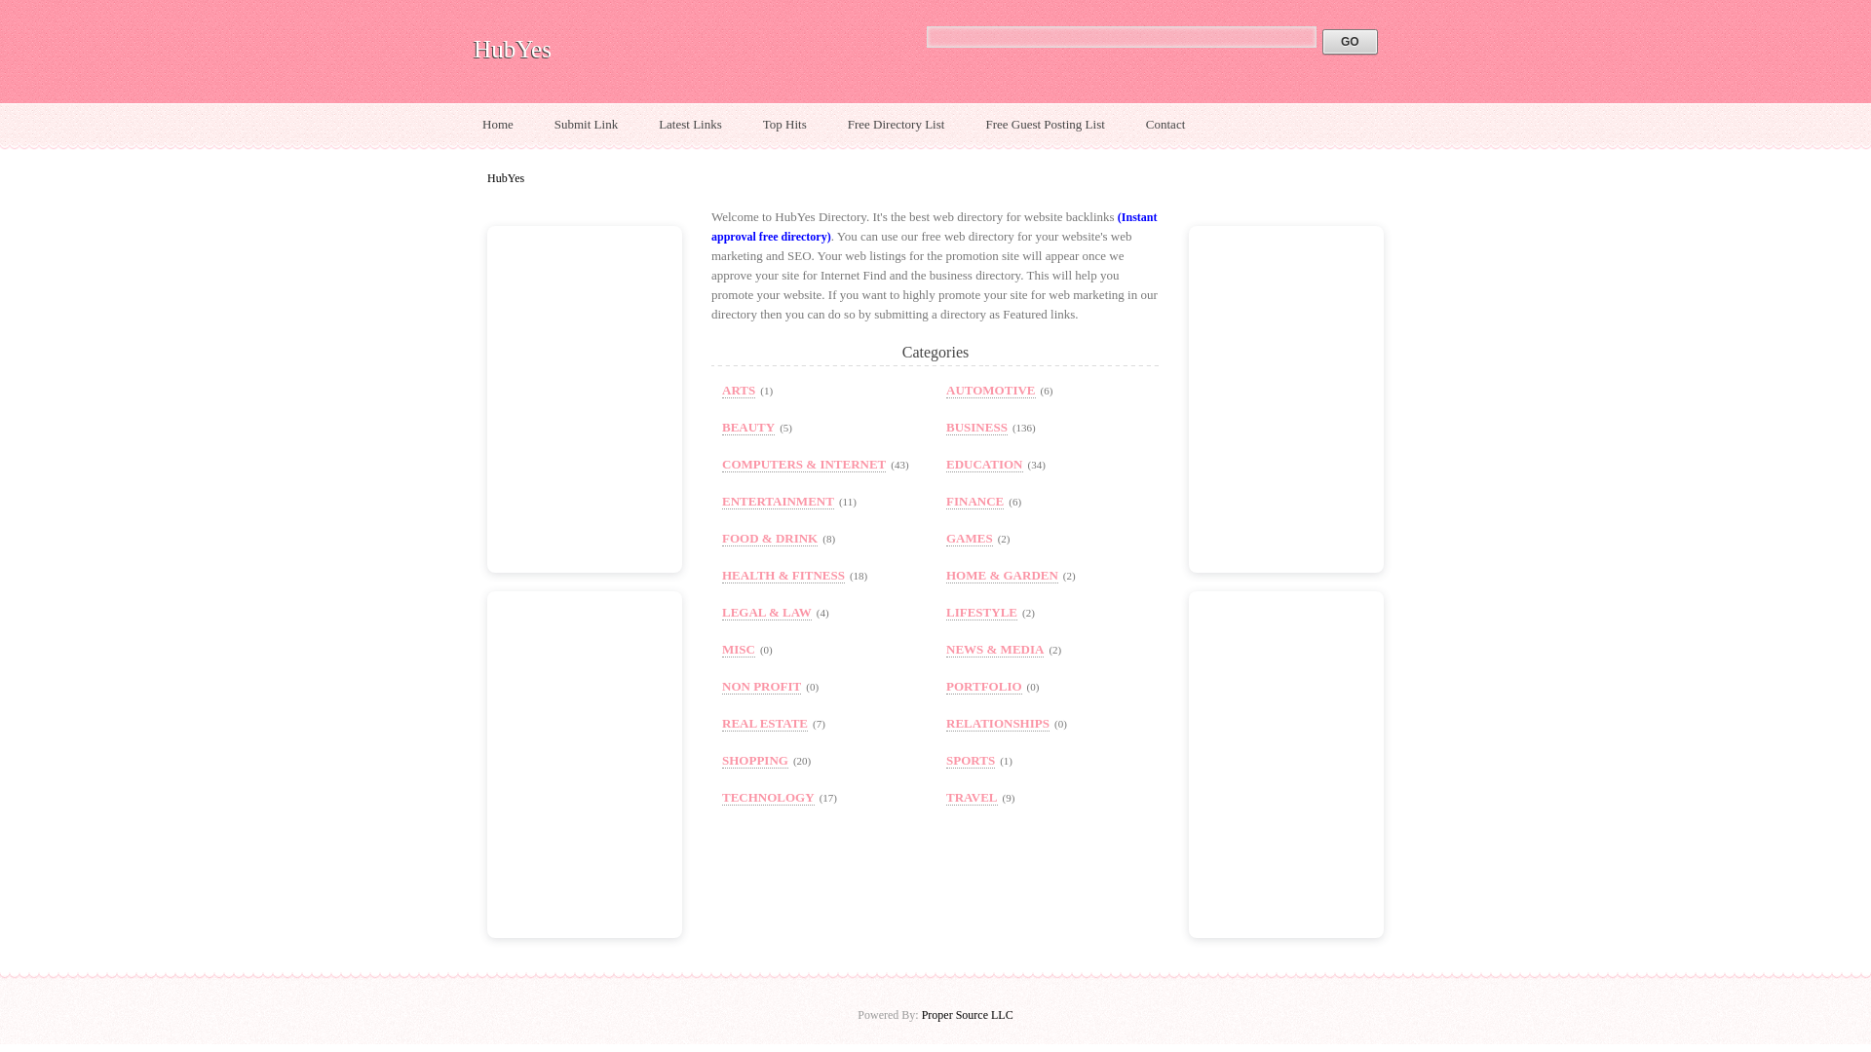 This screenshot has width=1871, height=1052. I want to click on Latest Links, so click(690, 125).